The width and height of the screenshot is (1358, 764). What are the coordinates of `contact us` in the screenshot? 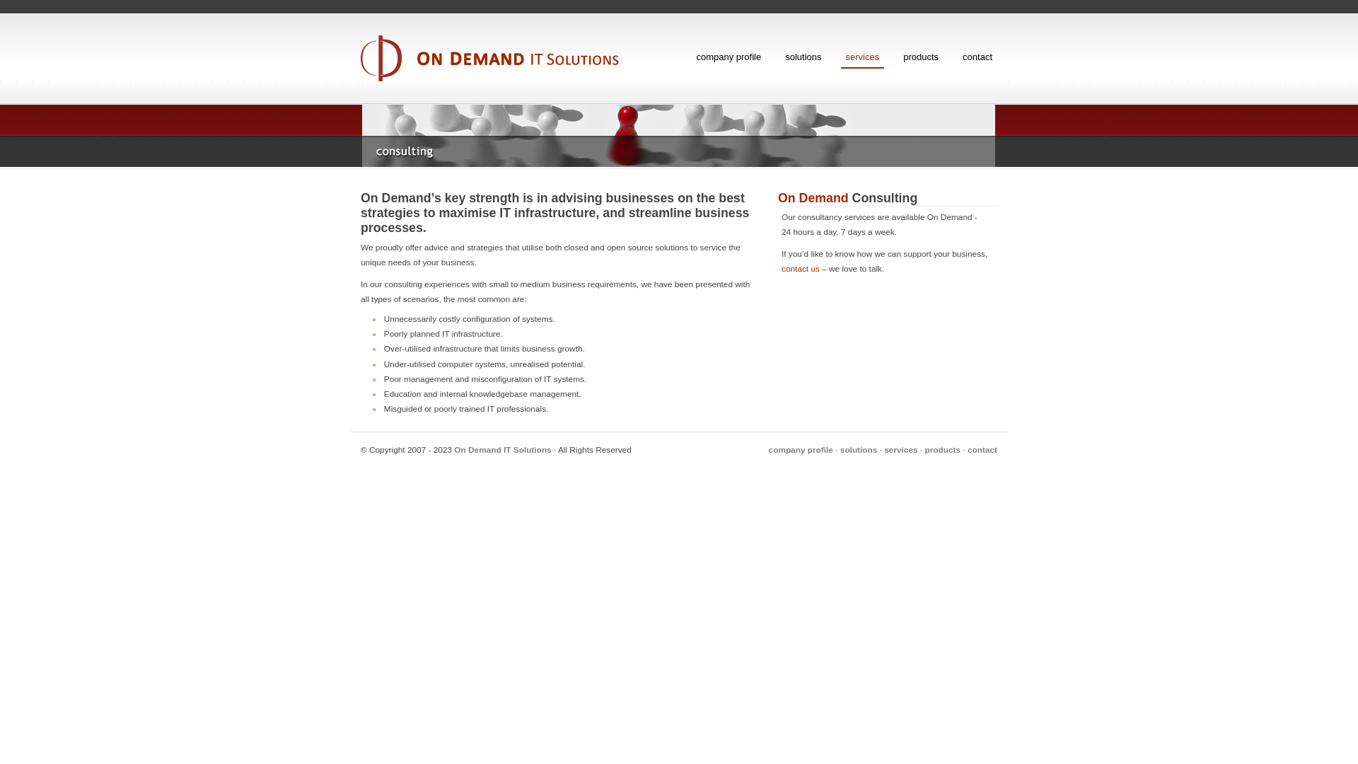 It's located at (801, 269).